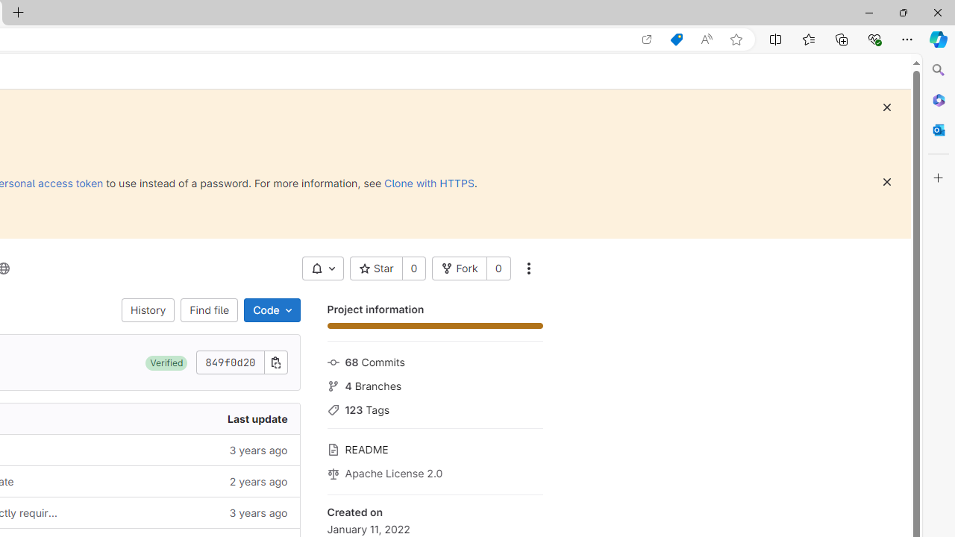  I want to click on Apache License 2.0, so click(434, 472).